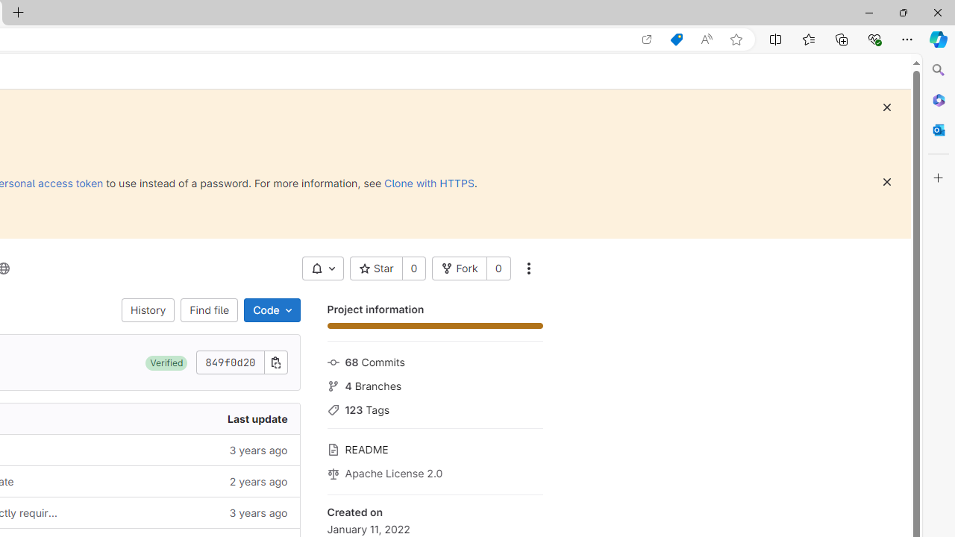  I want to click on Apache License 2.0, so click(434, 472).